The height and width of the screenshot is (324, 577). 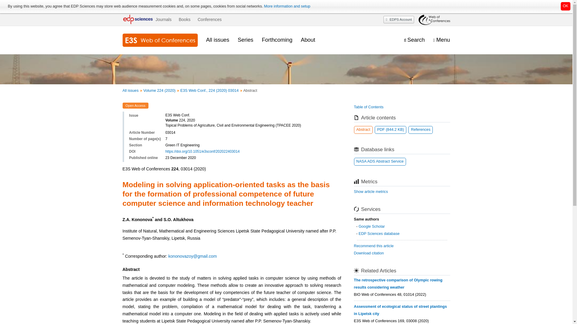 What do you see at coordinates (414, 40) in the screenshot?
I see `Display the search engine` at bounding box center [414, 40].